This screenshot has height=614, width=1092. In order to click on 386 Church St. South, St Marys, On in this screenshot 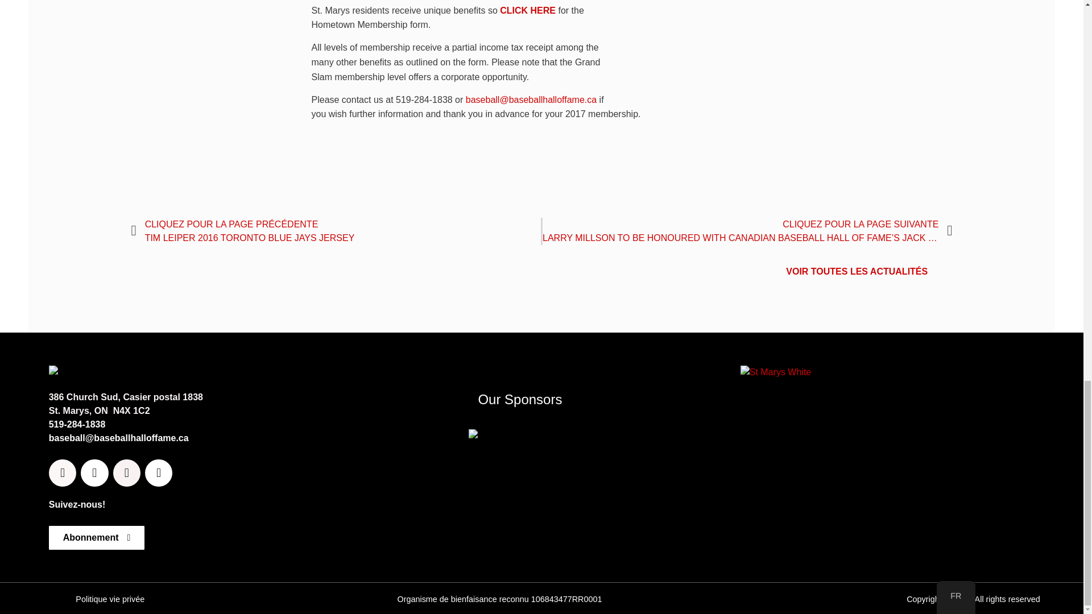, I will do `click(881, 467)`.